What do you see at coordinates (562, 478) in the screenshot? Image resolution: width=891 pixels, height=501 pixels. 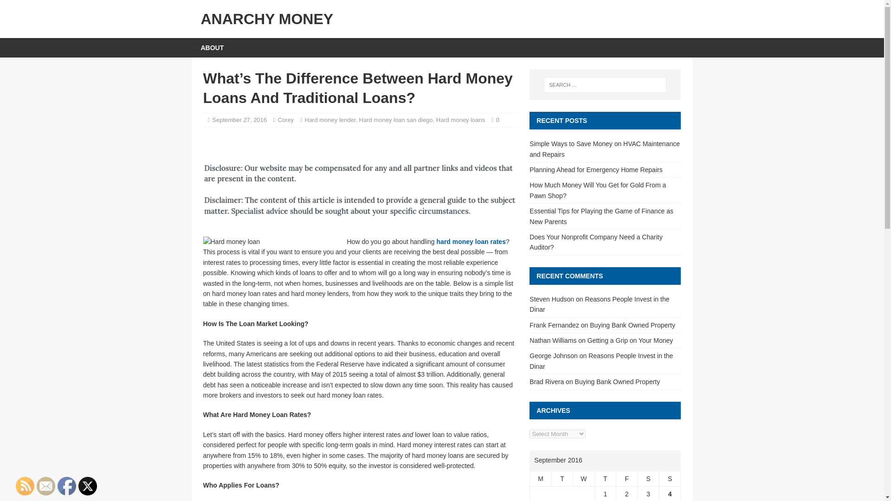 I see `Tuesday` at bounding box center [562, 478].